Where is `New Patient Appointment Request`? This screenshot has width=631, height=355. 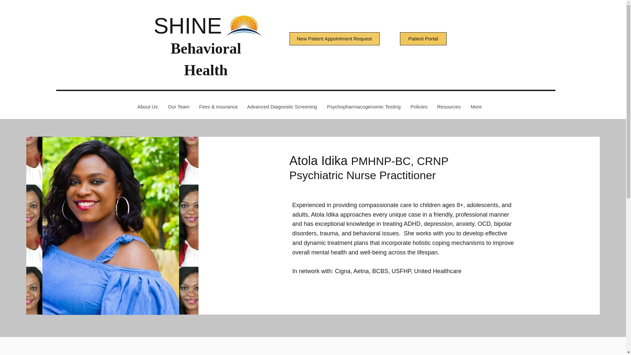 New Patient Appointment Request is located at coordinates (334, 39).